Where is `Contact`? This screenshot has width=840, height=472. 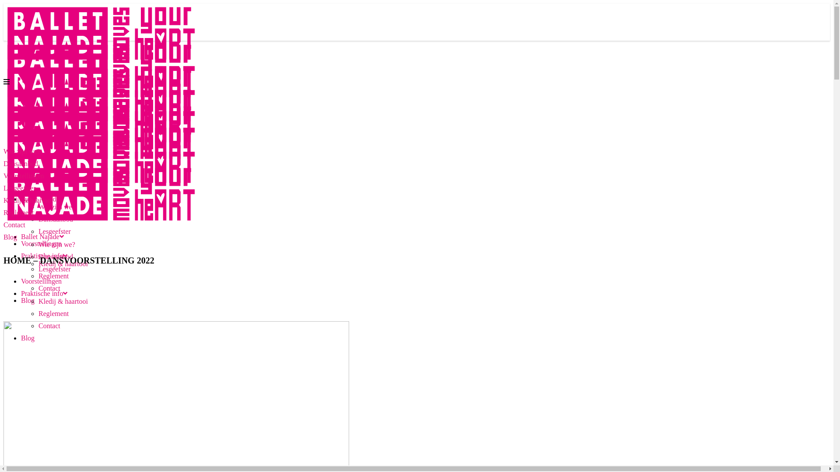
Contact is located at coordinates (14, 225).